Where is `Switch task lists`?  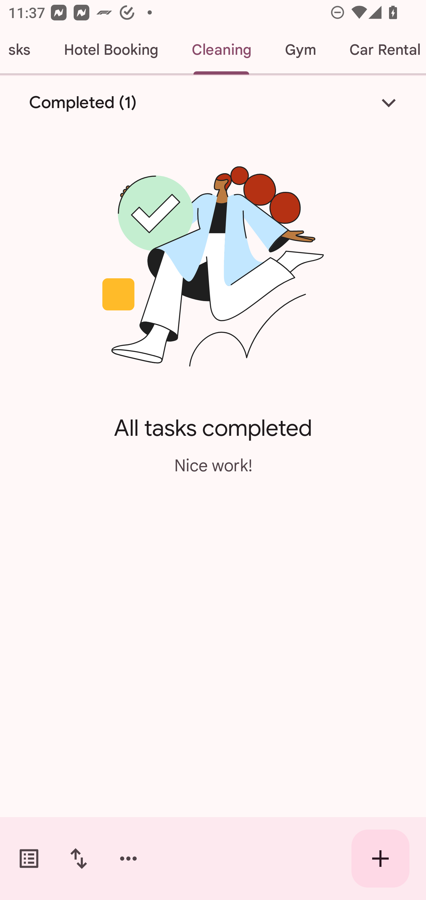 Switch task lists is located at coordinates (29, 859).